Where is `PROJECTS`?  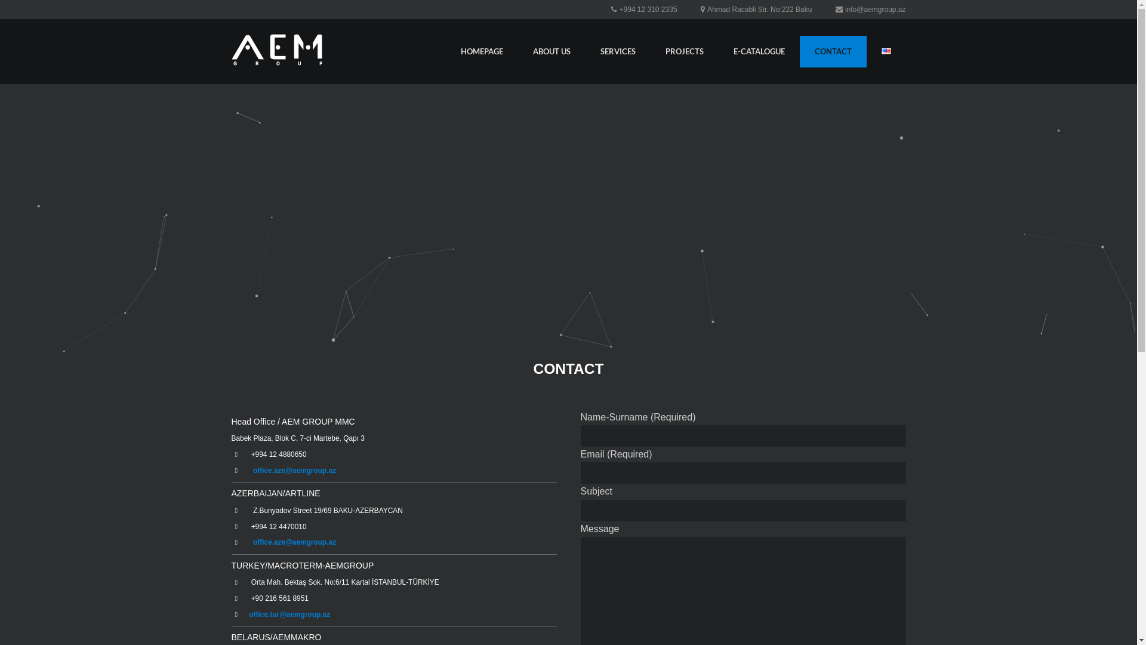 PROJECTS is located at coordinates (685, 51).